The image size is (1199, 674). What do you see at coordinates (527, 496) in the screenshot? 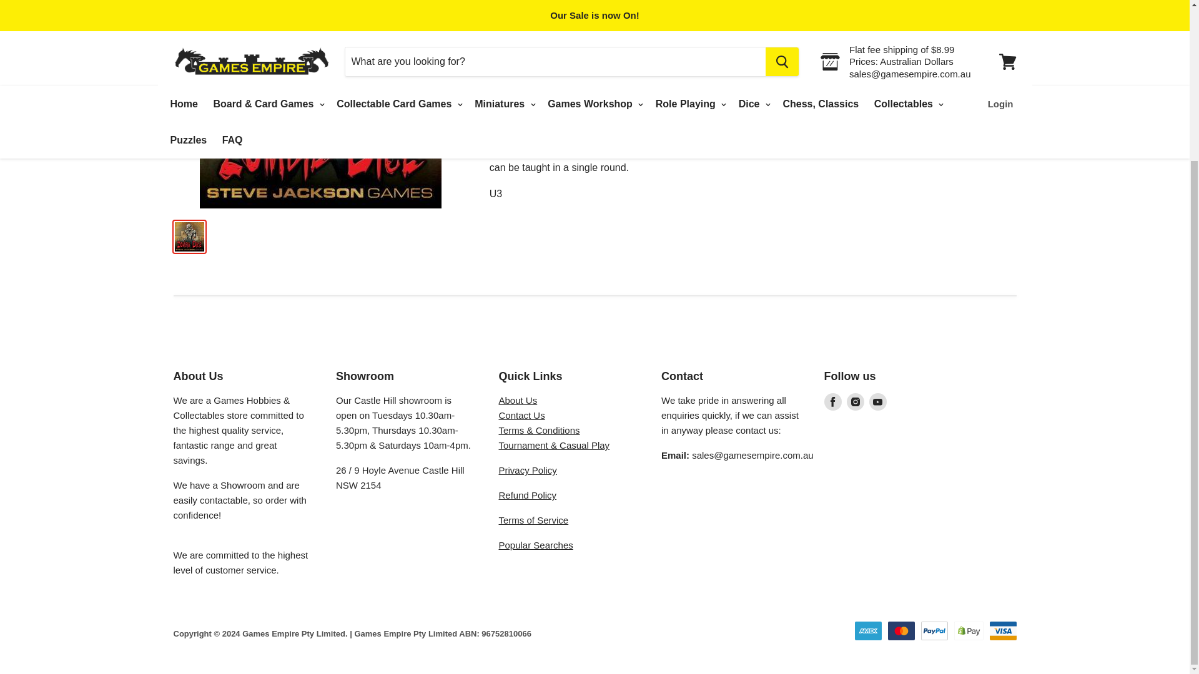
I see `Refund Policy` at bounding box center [527, 496].